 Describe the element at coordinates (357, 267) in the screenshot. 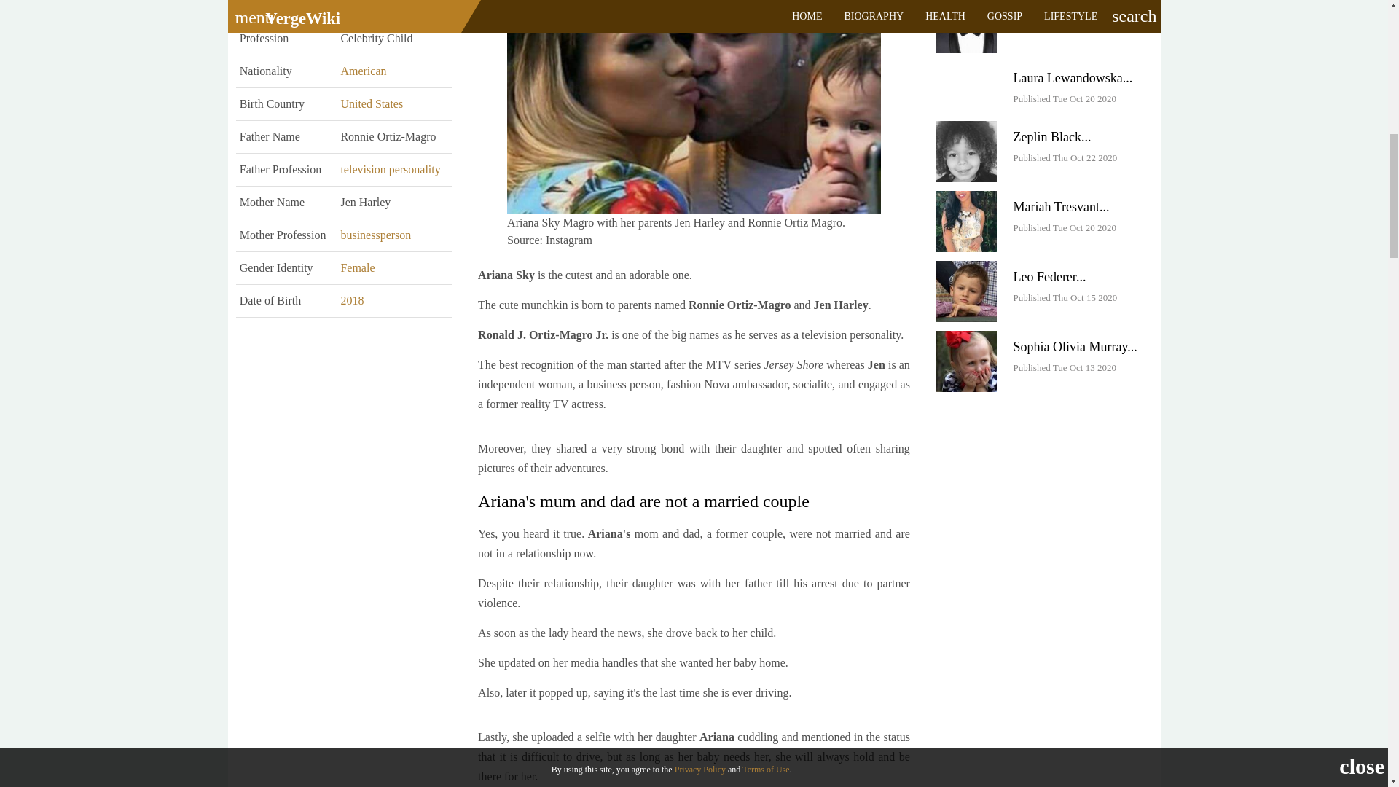

I see `Female` at that location.